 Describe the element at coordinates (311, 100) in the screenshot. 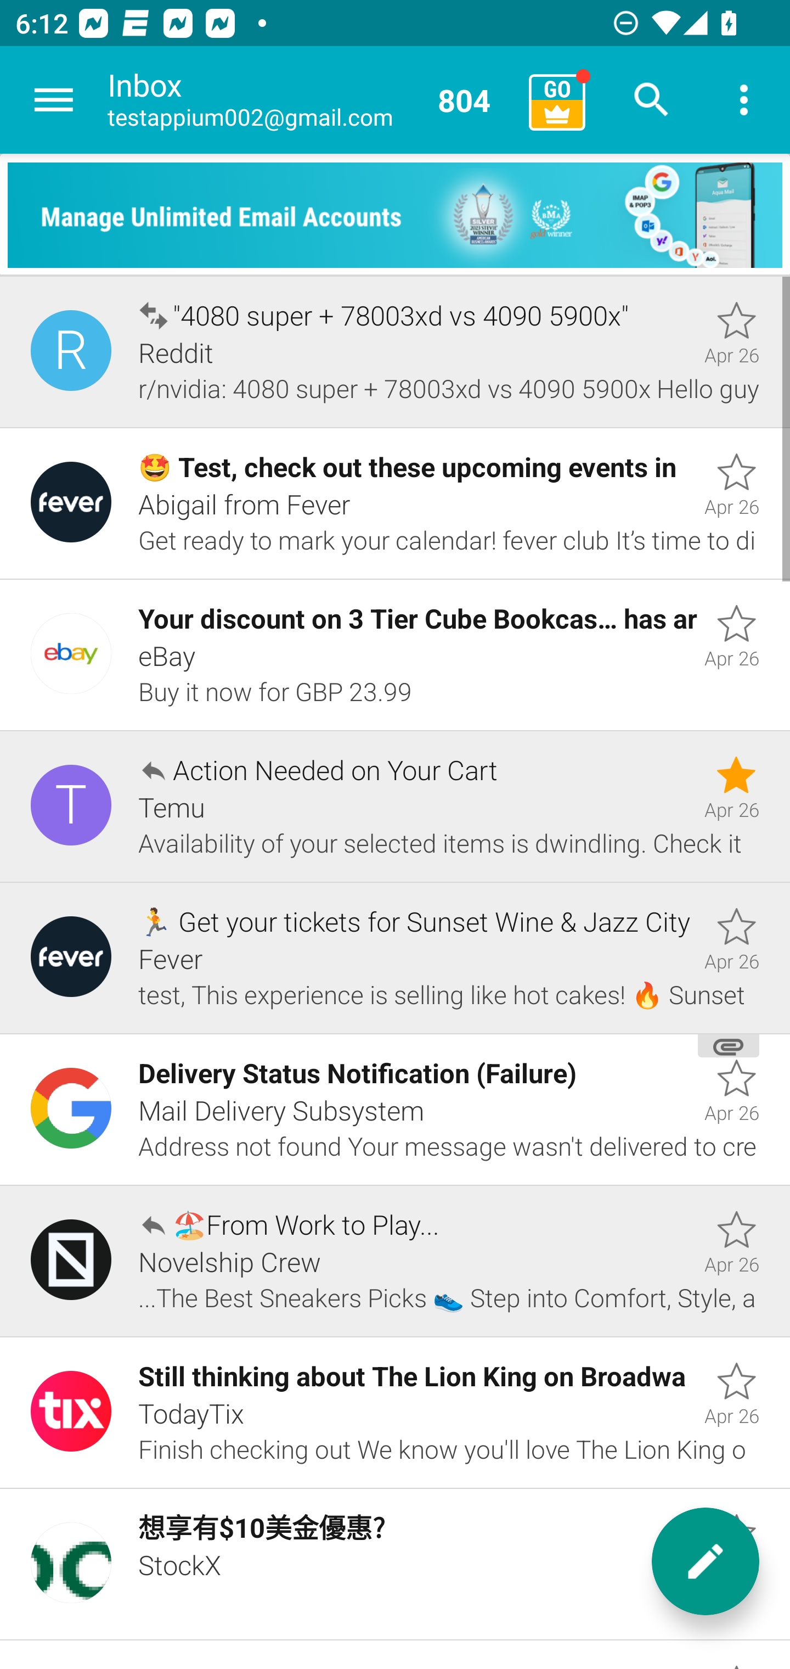

I see `Inbox testappium002@gmail.com 804` at that location.